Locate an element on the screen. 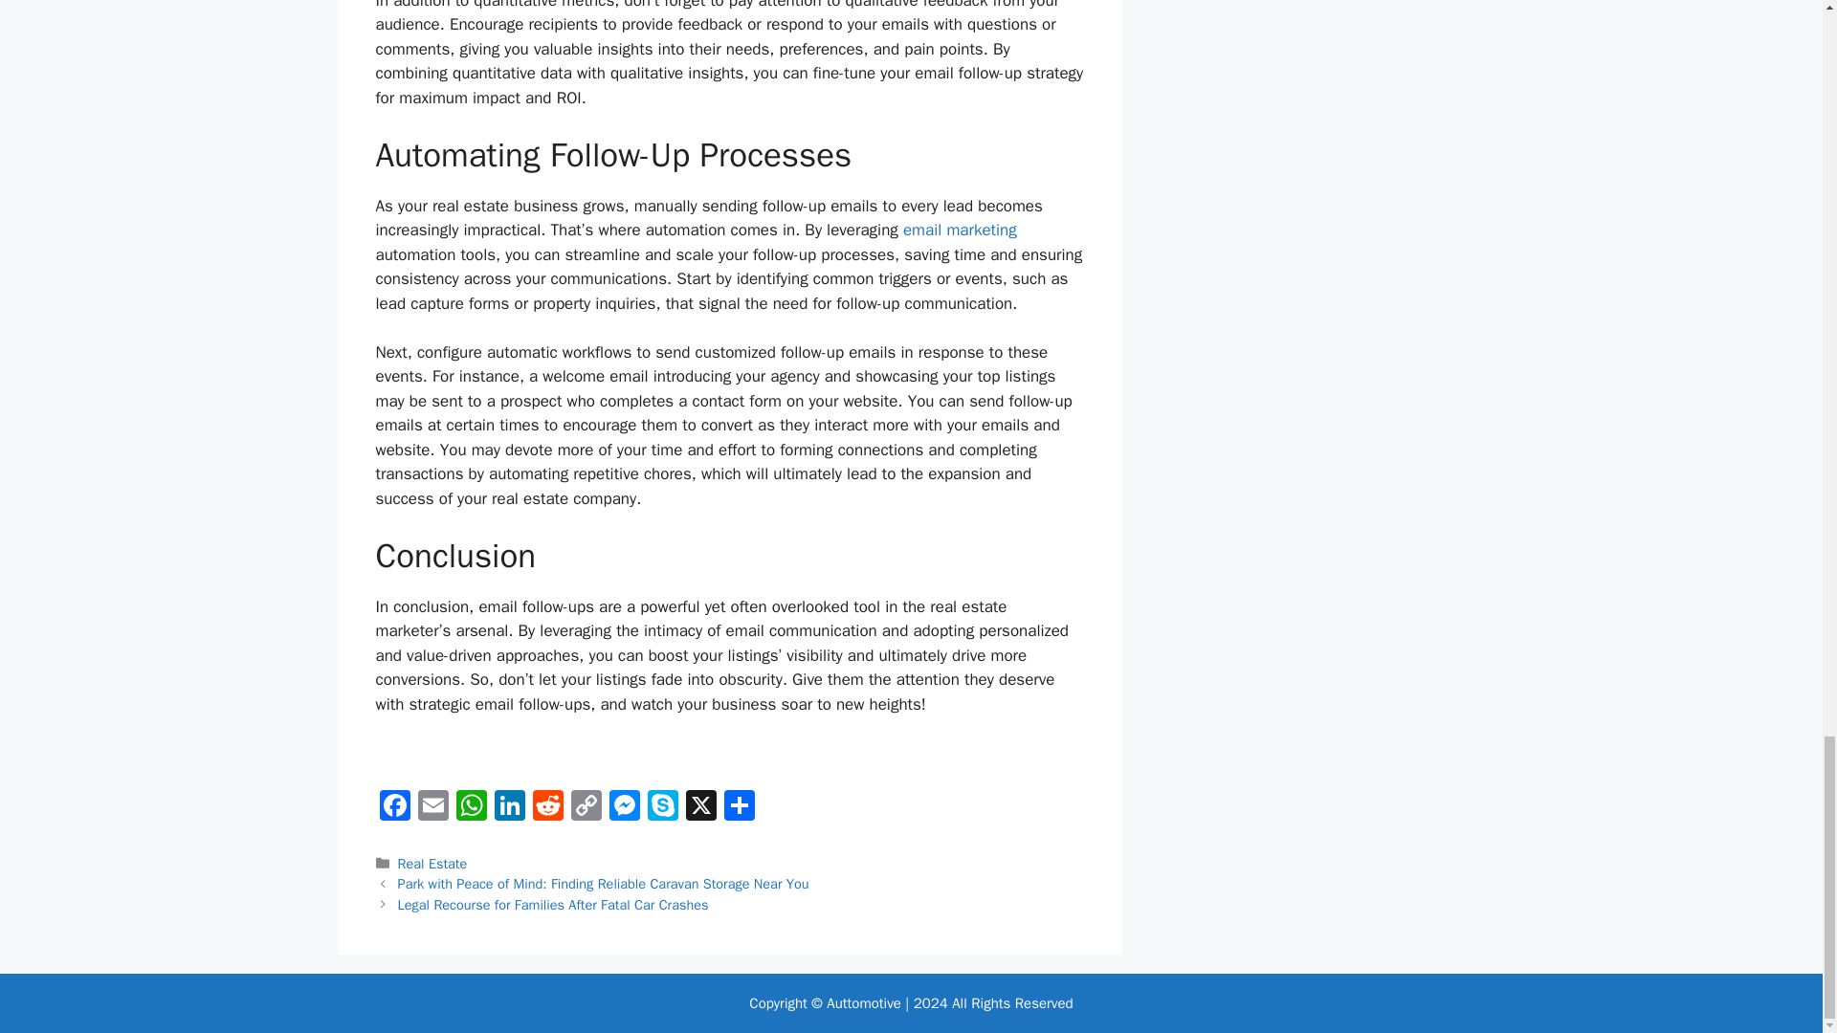  Messenger is located at coordinates (624, 808).